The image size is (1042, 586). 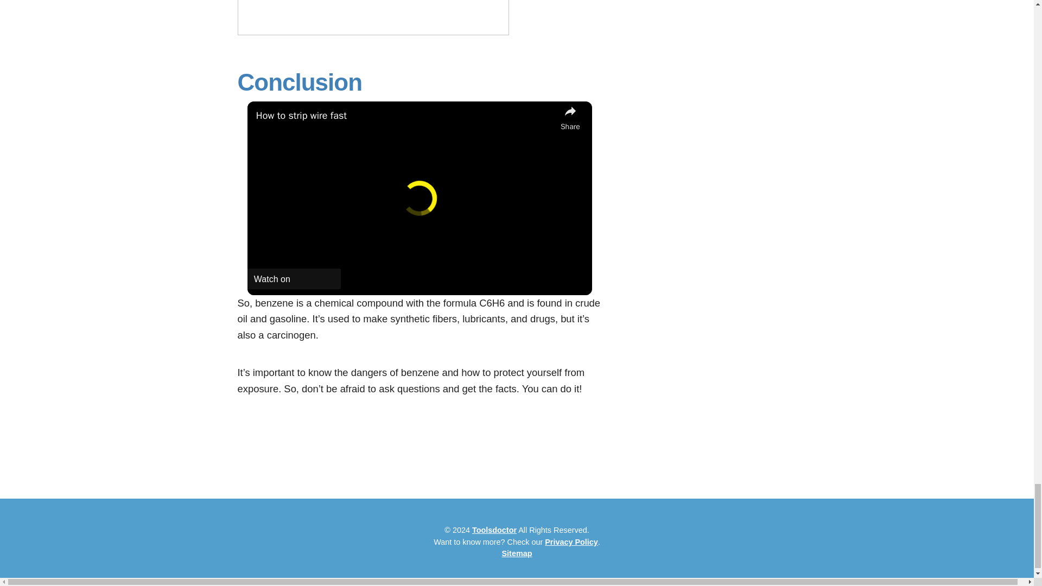 I want to click on share, so click(x=570, y=117).